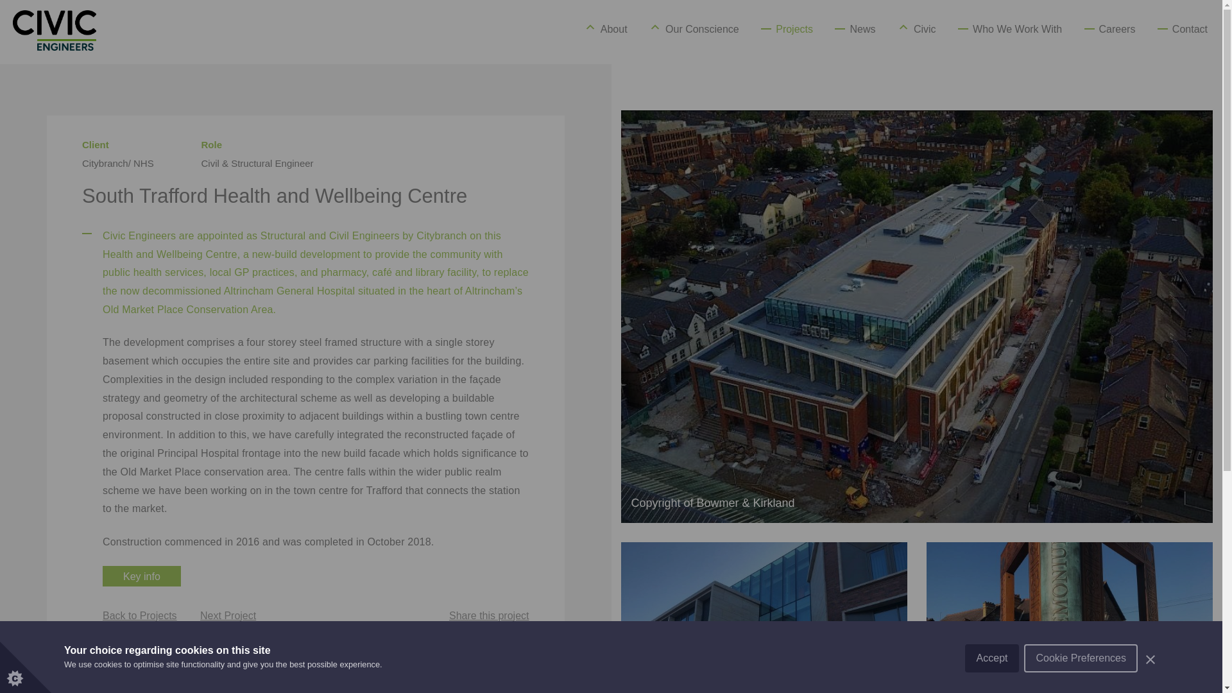 The image size is (1232, 693). Describe the element at coordinates (228, 616) in the screenshot. I see `Next Project` at that location.